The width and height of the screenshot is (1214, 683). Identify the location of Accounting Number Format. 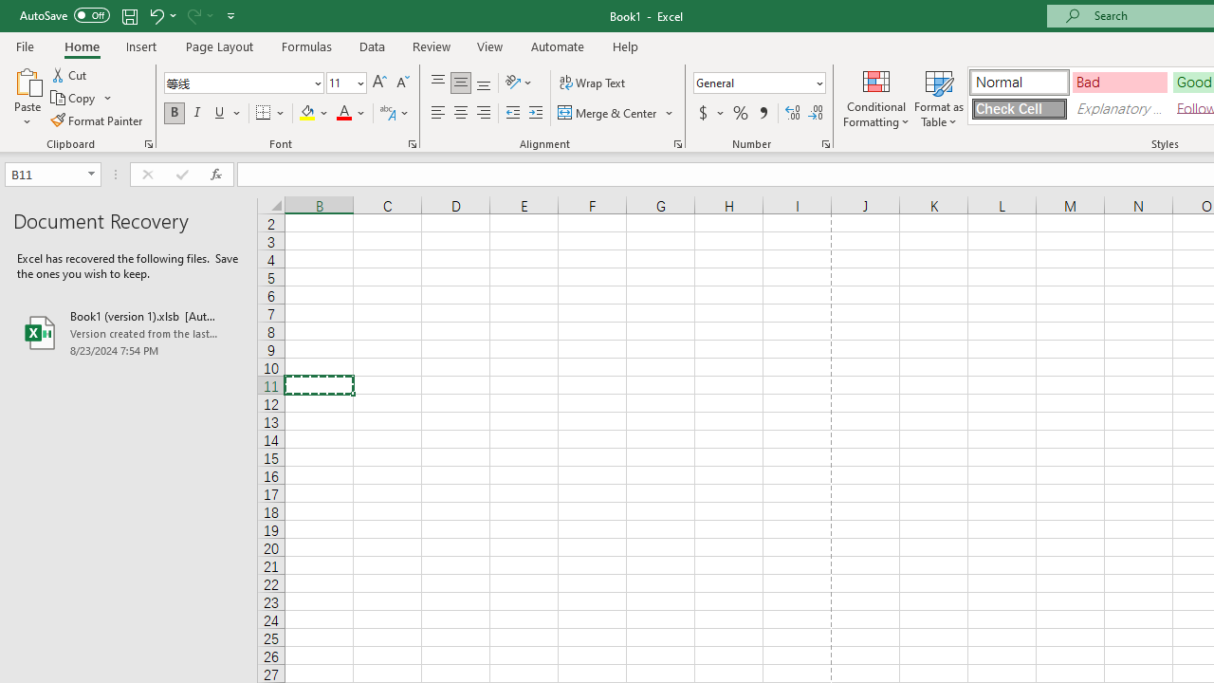
(703, 114).